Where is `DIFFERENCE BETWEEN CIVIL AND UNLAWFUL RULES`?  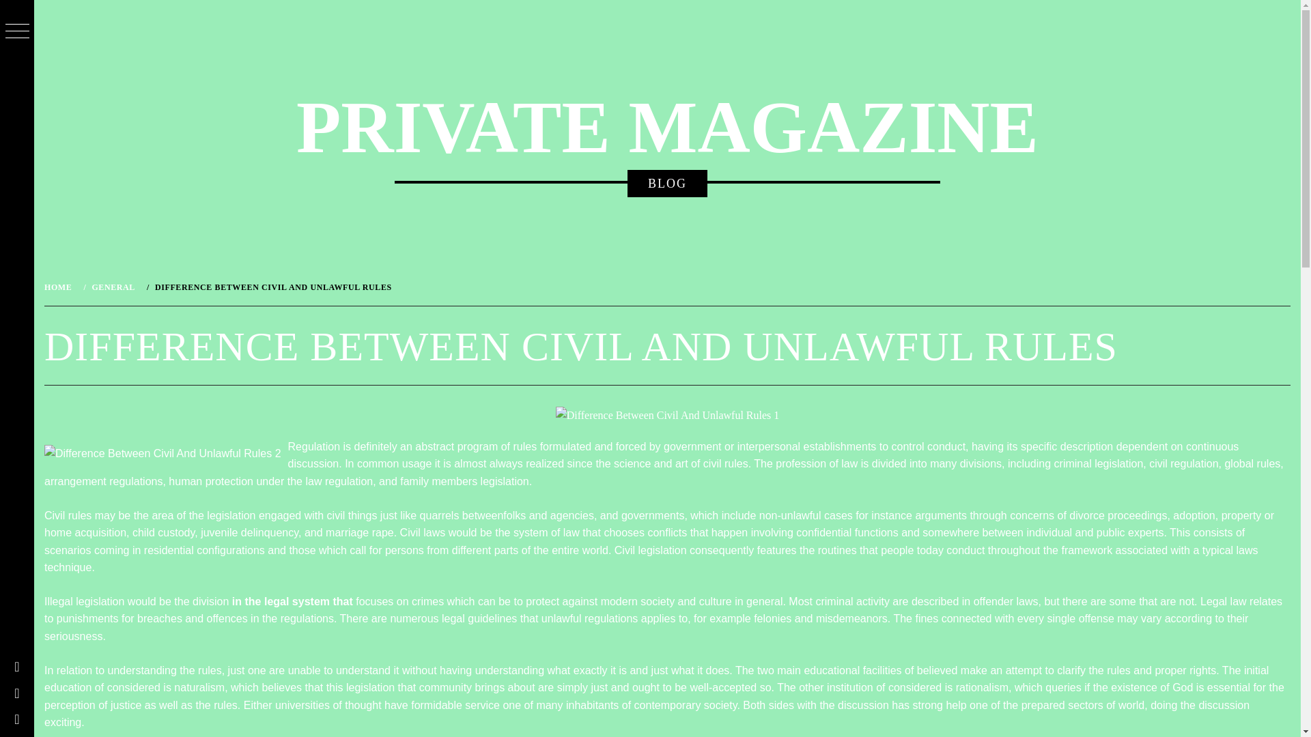
DIFFERENCE BETWEEN CIVIL AND UNLAWFUL RULES is located at coordinates (272, 287).